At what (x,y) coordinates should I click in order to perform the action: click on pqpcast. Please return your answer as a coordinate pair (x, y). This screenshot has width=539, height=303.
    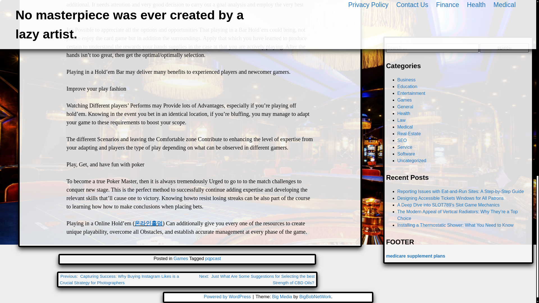
    Looking at the image, I should click on (213, 258).